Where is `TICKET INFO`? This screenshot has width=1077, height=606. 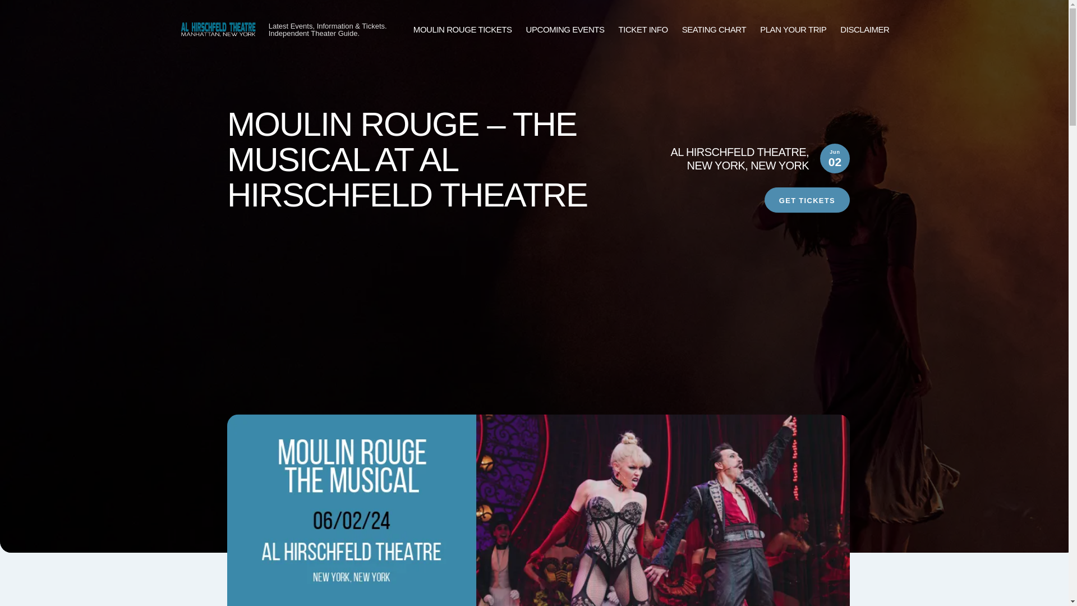
TICKET INFO is located at coordinates (643, 30).